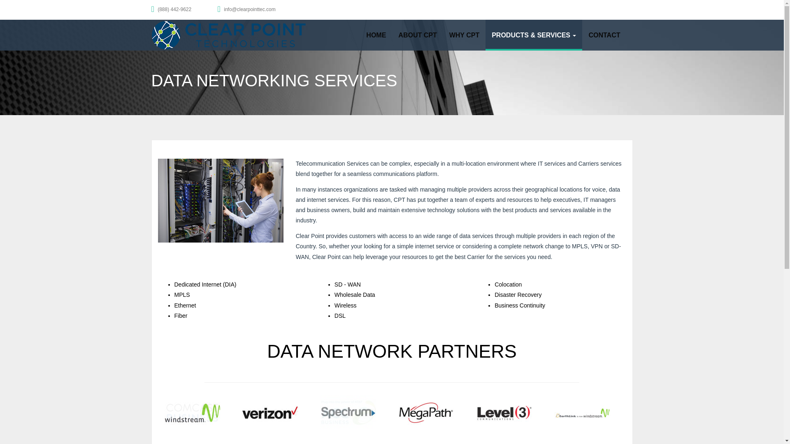  What do you see at coordinates (376, 35) in the screenshot?
I see `Home` at bounding box center [376, 35].